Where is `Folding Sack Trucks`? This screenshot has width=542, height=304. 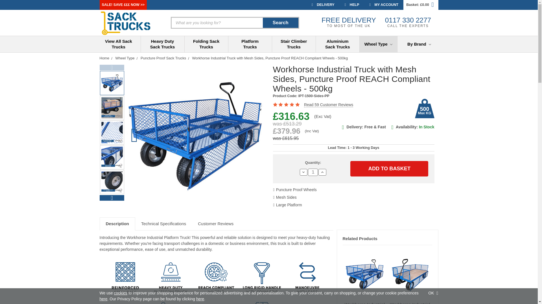 Folding Sack Trucks is located at coordinates (206, 44).